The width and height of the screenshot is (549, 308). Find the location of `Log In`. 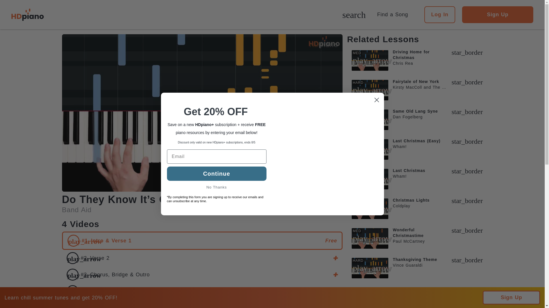

Log In is located at coordinates (440, 15).